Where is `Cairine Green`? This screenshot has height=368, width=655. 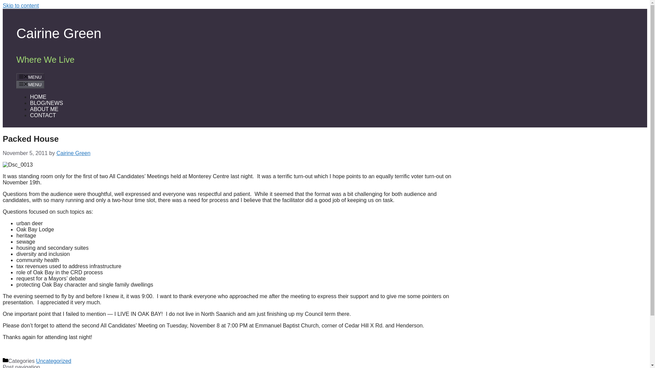 Cairine Green is located at coordinates (73, 153).